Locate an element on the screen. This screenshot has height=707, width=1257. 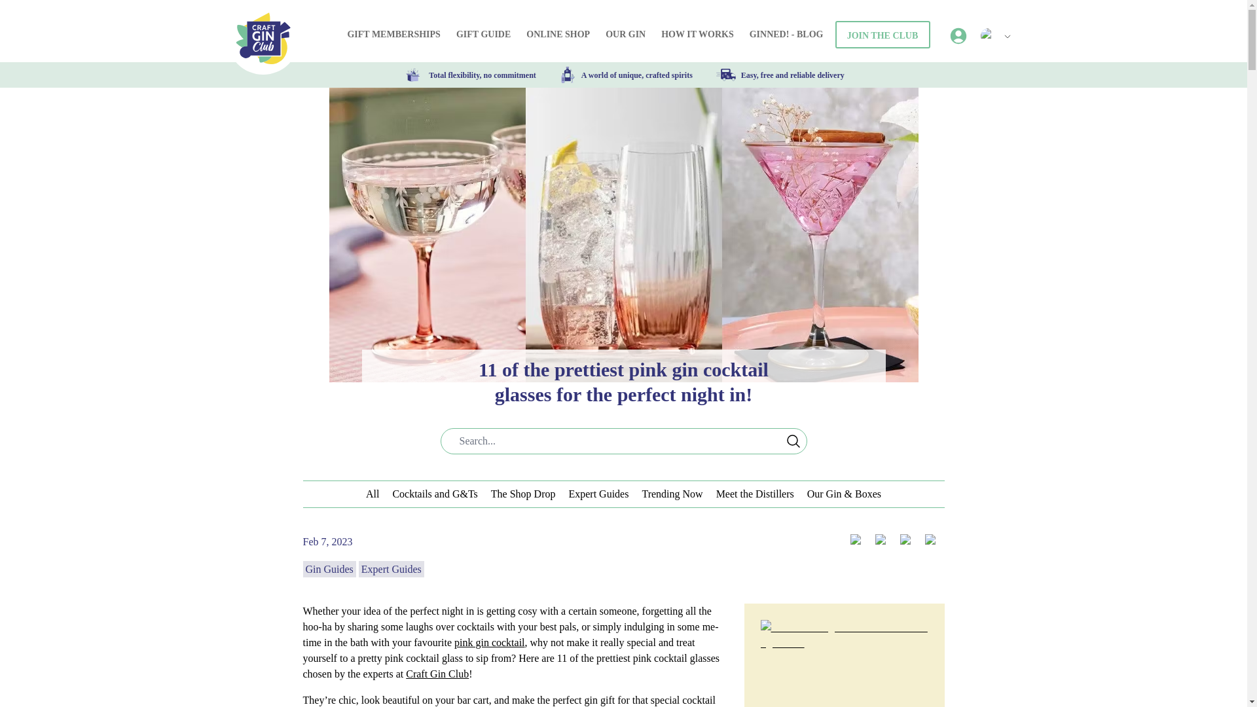
GIFT MEMBERSHIPS is located at coordinates (393, 33).